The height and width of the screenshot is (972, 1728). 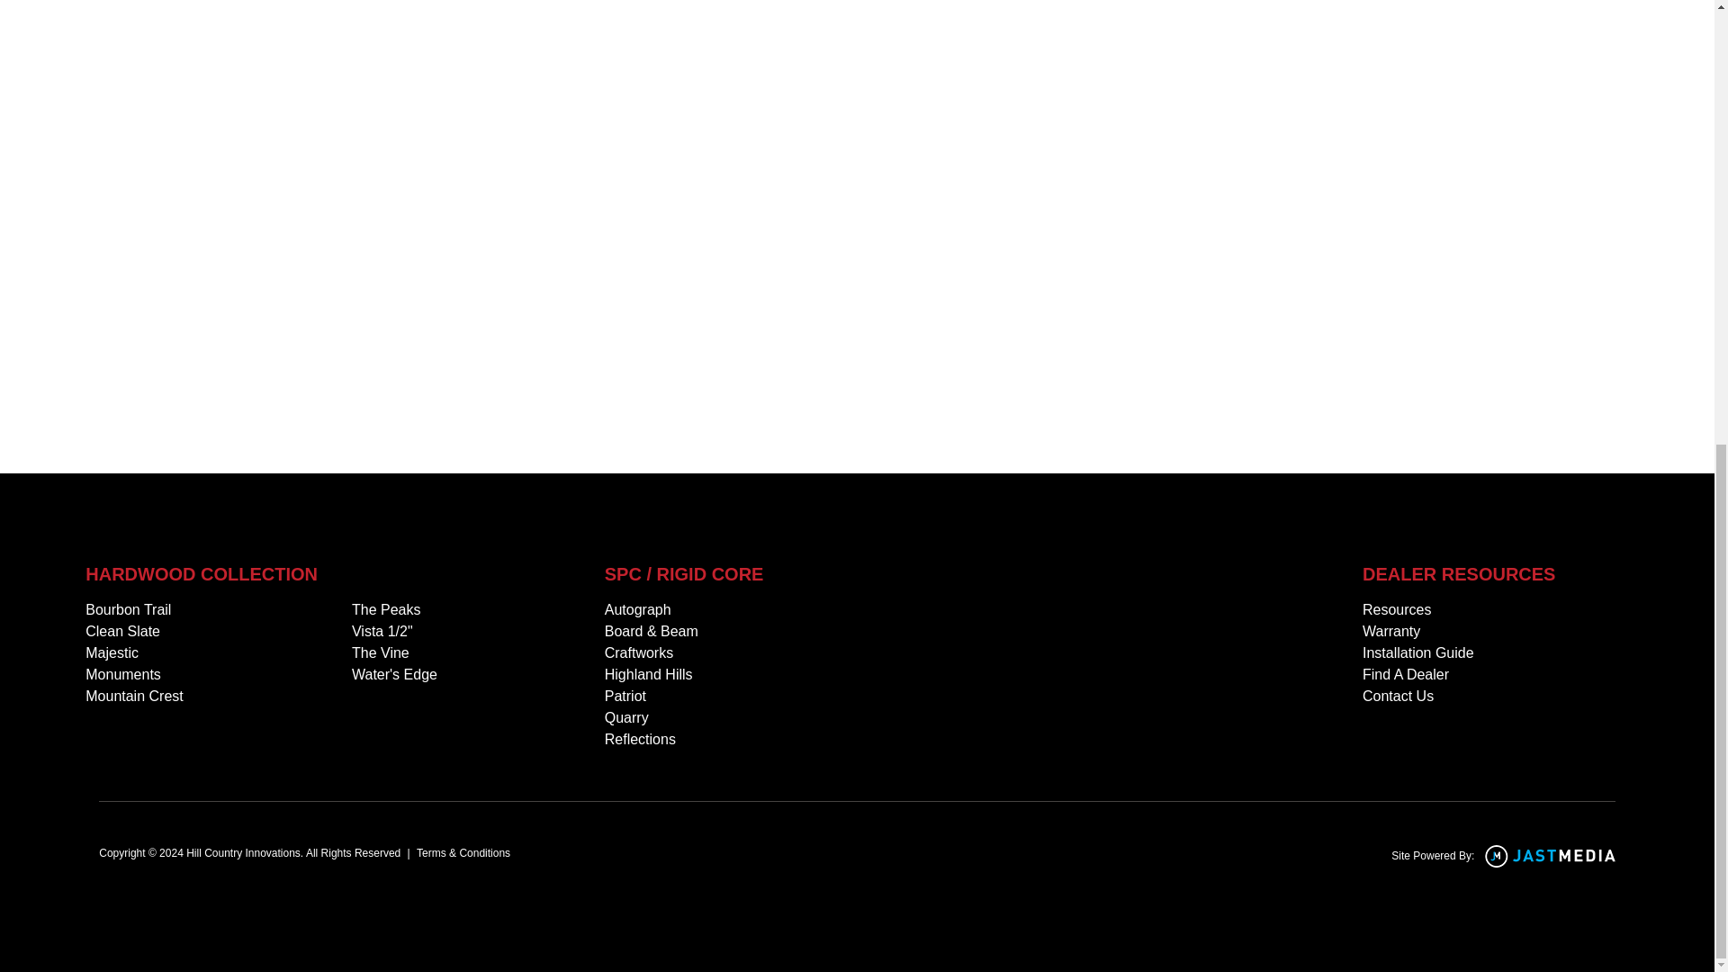 What do you see at coordinates (122, 632) in the screenshot?
I see `Clean Slate` at bounding box center [122, 632].